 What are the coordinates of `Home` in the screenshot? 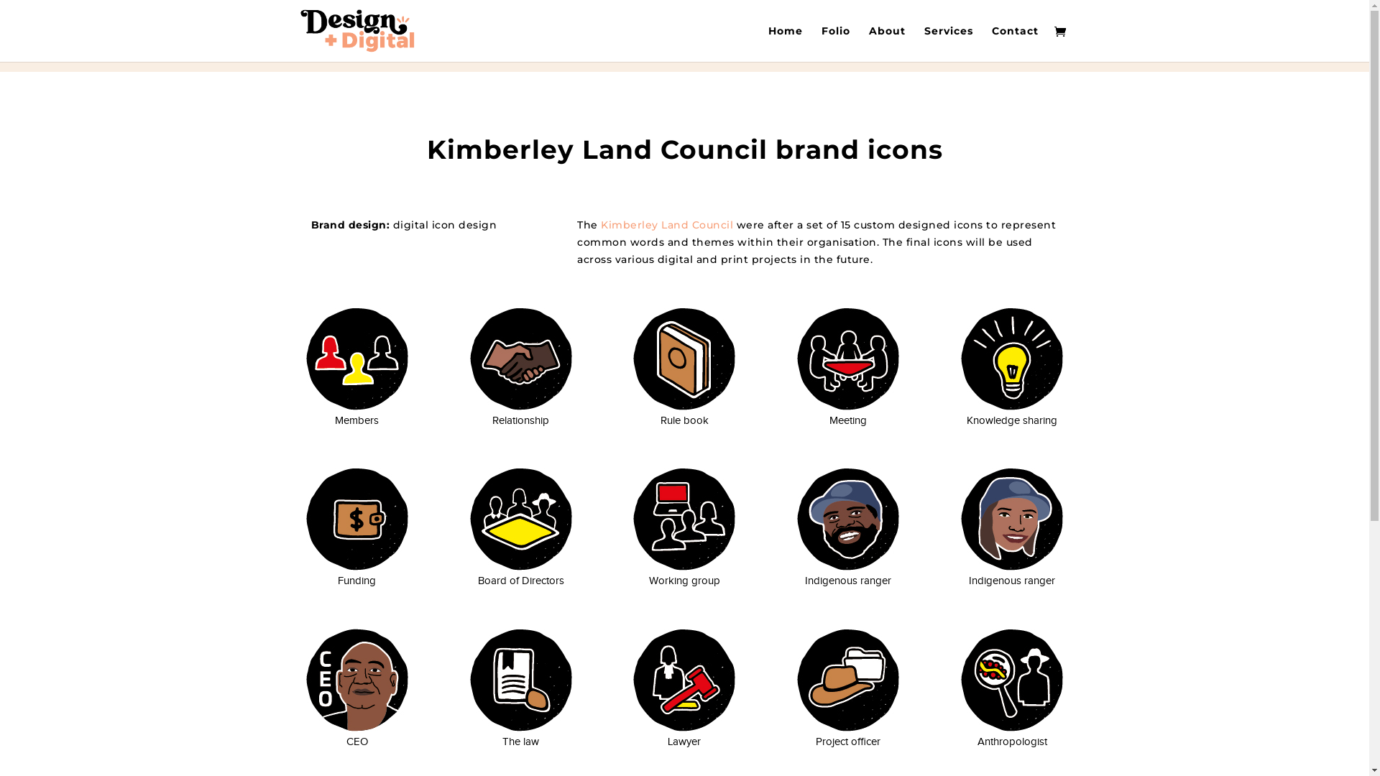 It's located at (785, 44).